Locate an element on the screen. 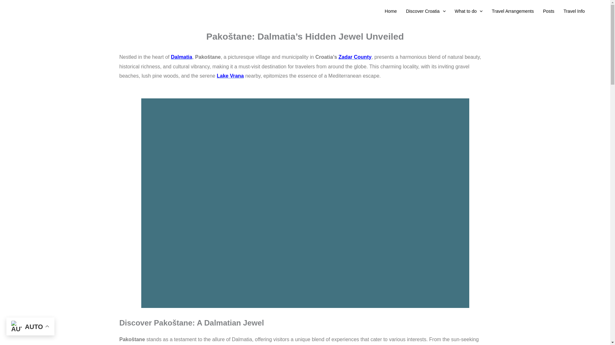 This screenshot has height=345, width=615. Posts is located at coordinates (549, 11).